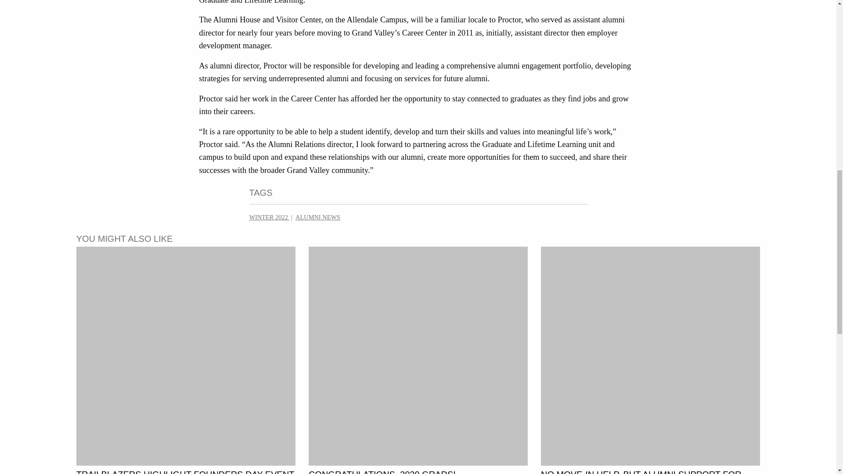 The width and height of the screenshot is (843, 474). I want to click on NO MOVE-IN HELP, BUT ALUMNI SUPPORT FOR STUDENTS CONTINUES, so click(641, 472).